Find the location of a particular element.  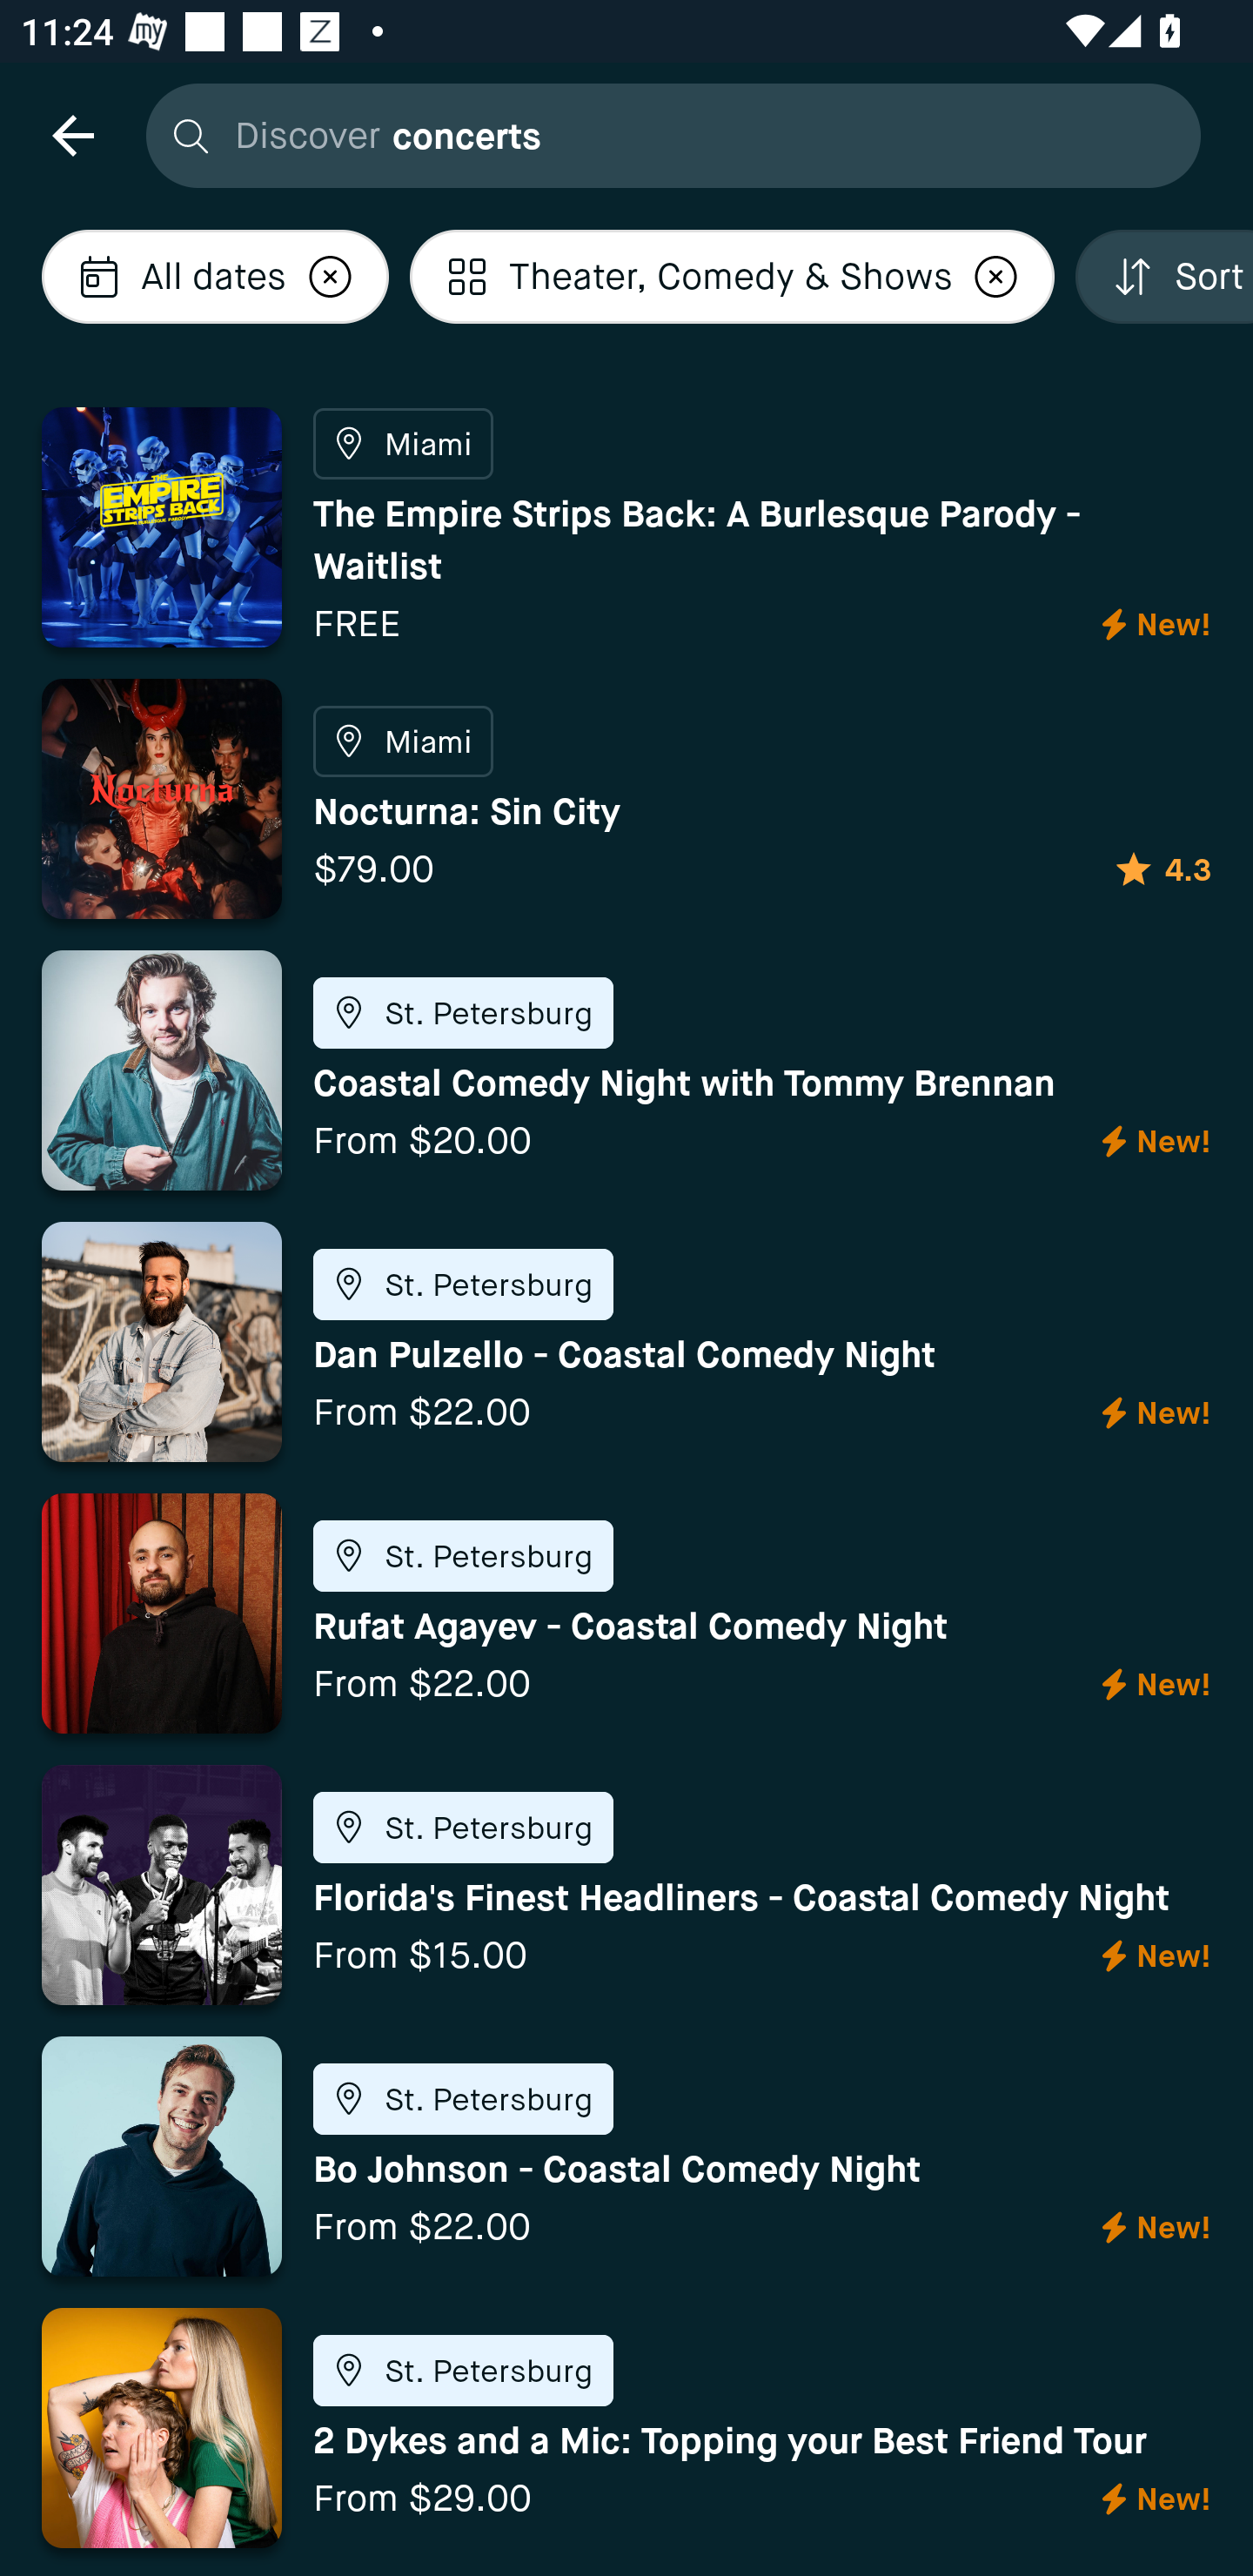

Localized description is located at coordinates (995, 277).